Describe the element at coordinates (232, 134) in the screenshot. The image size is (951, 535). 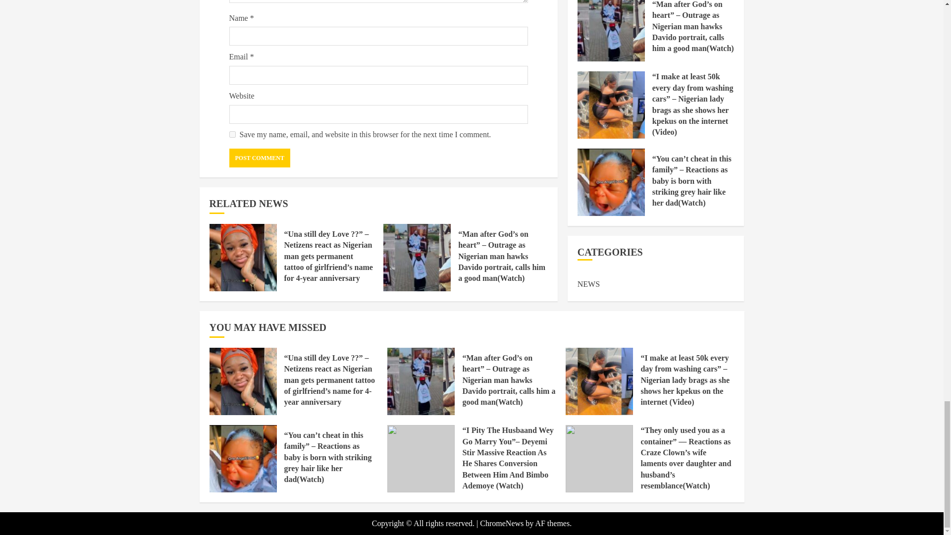
I see `yes` at that location.